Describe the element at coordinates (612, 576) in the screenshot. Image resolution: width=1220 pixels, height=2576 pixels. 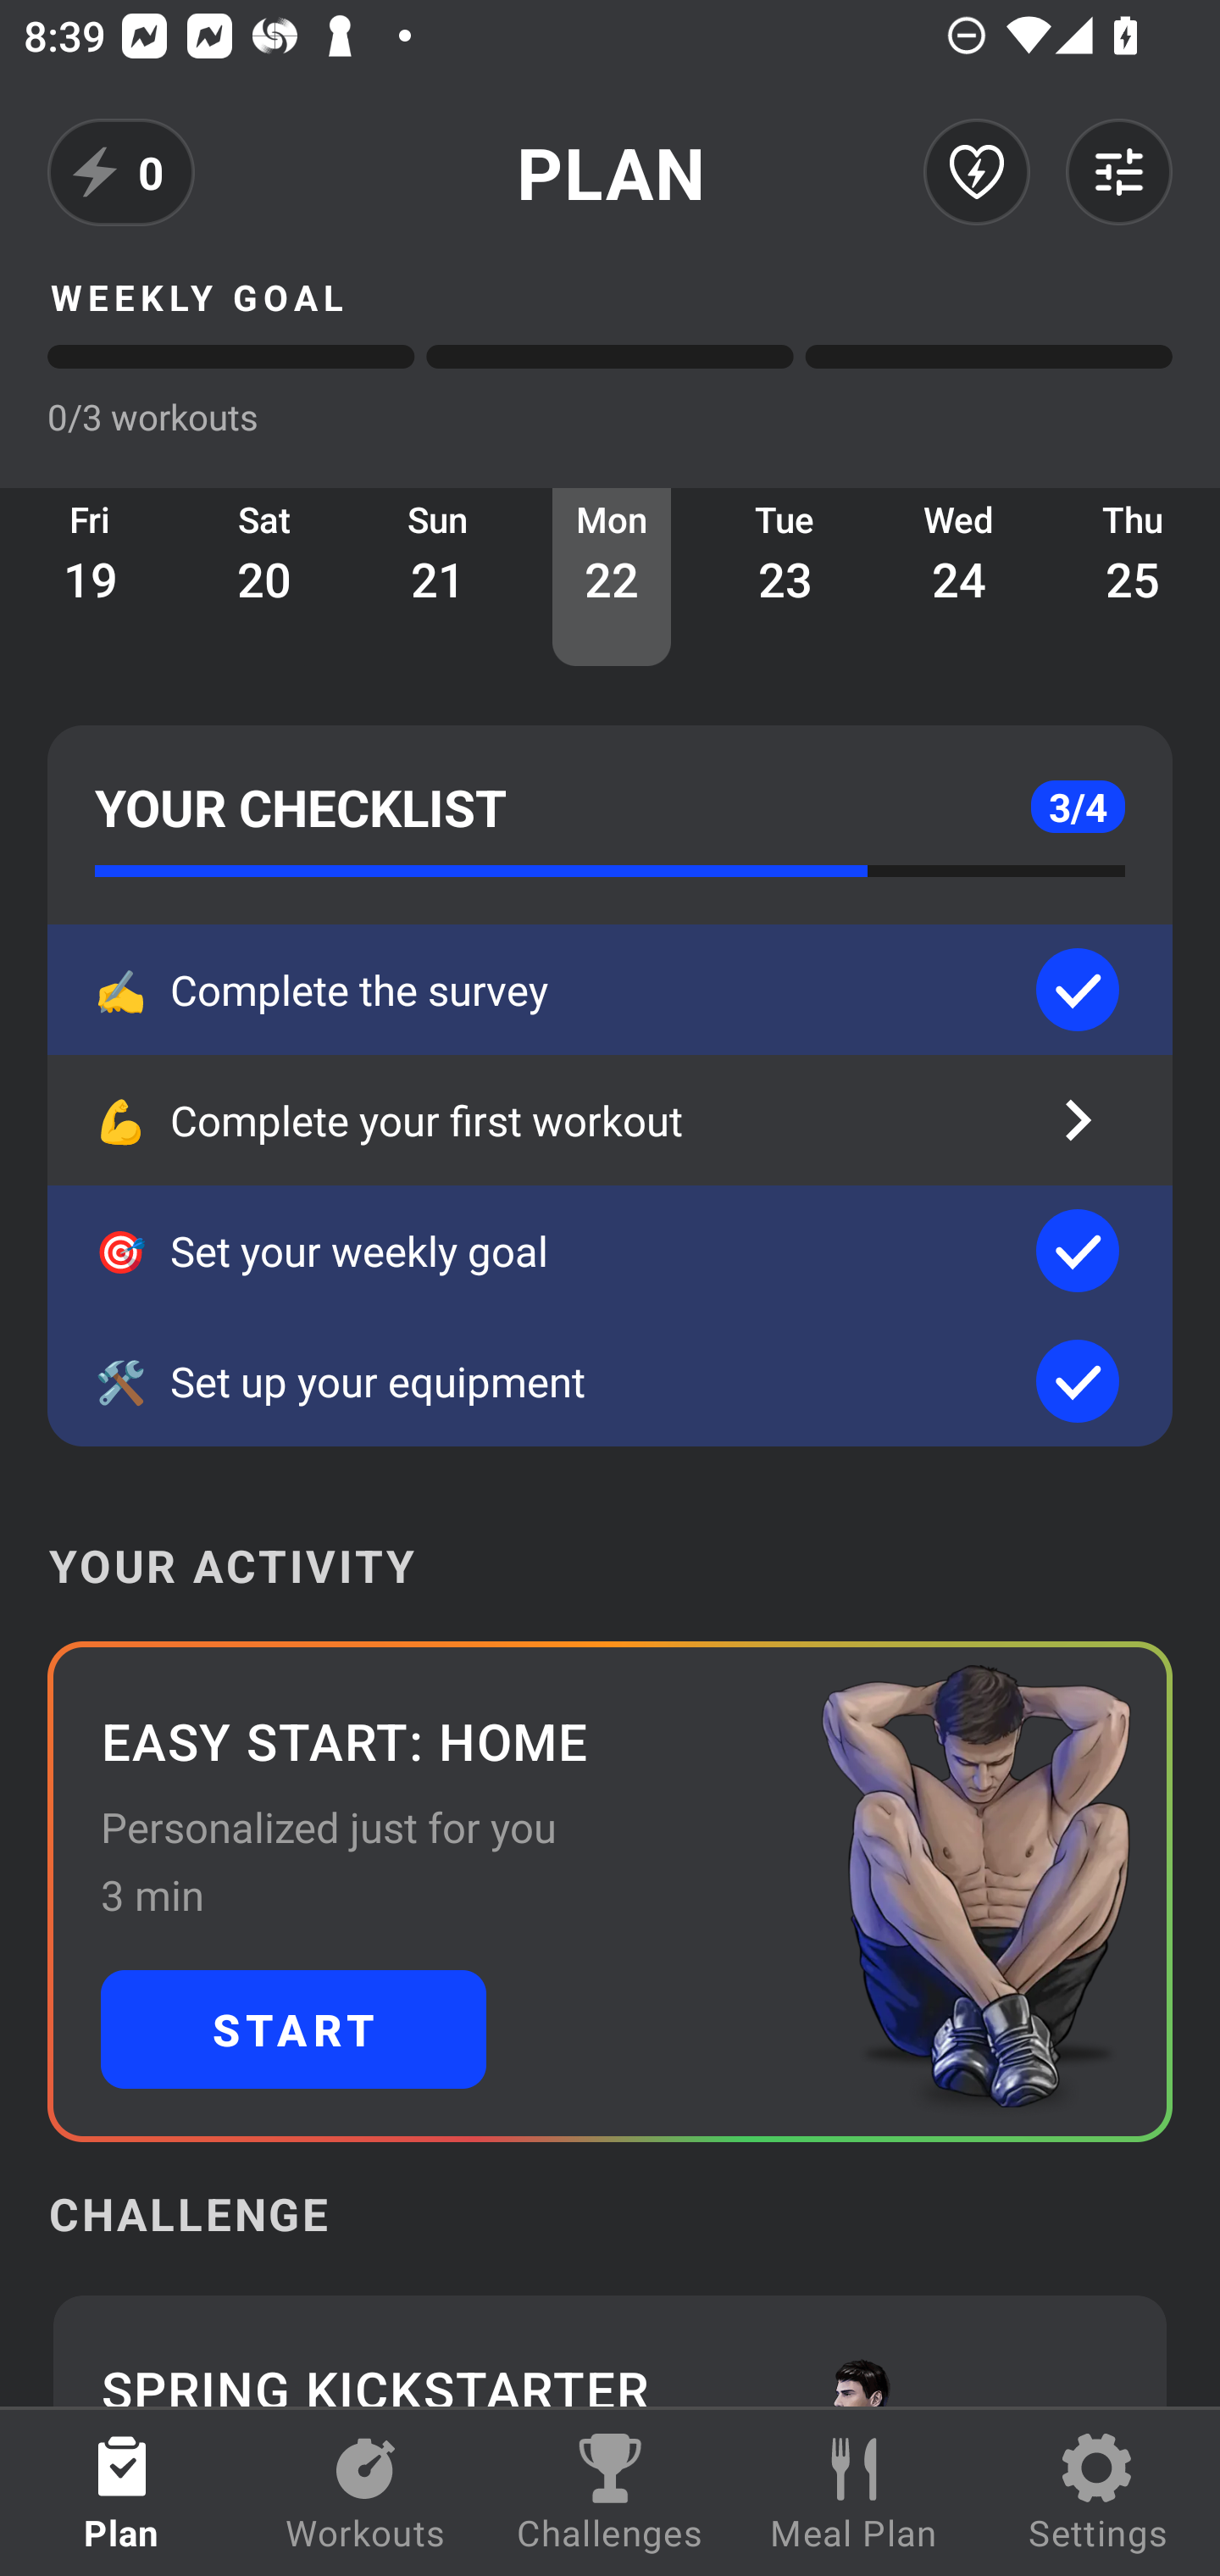
I see `Mon 22` at that location.